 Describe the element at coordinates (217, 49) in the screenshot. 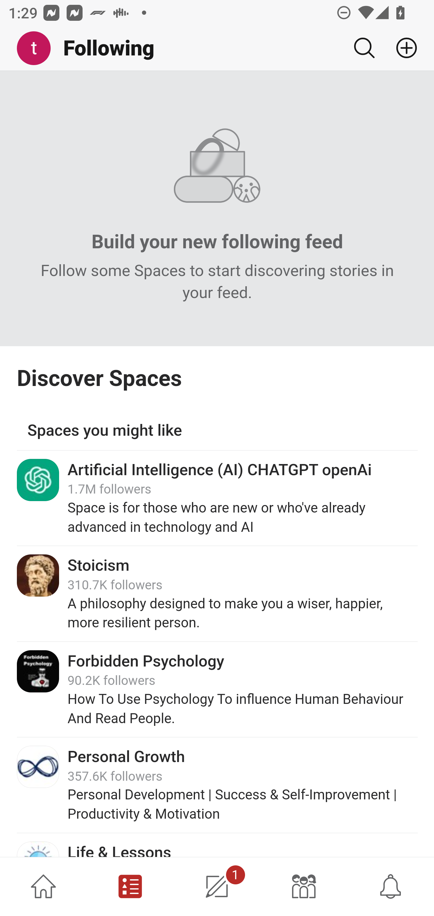

I see `Me Following Search Add` at that location.